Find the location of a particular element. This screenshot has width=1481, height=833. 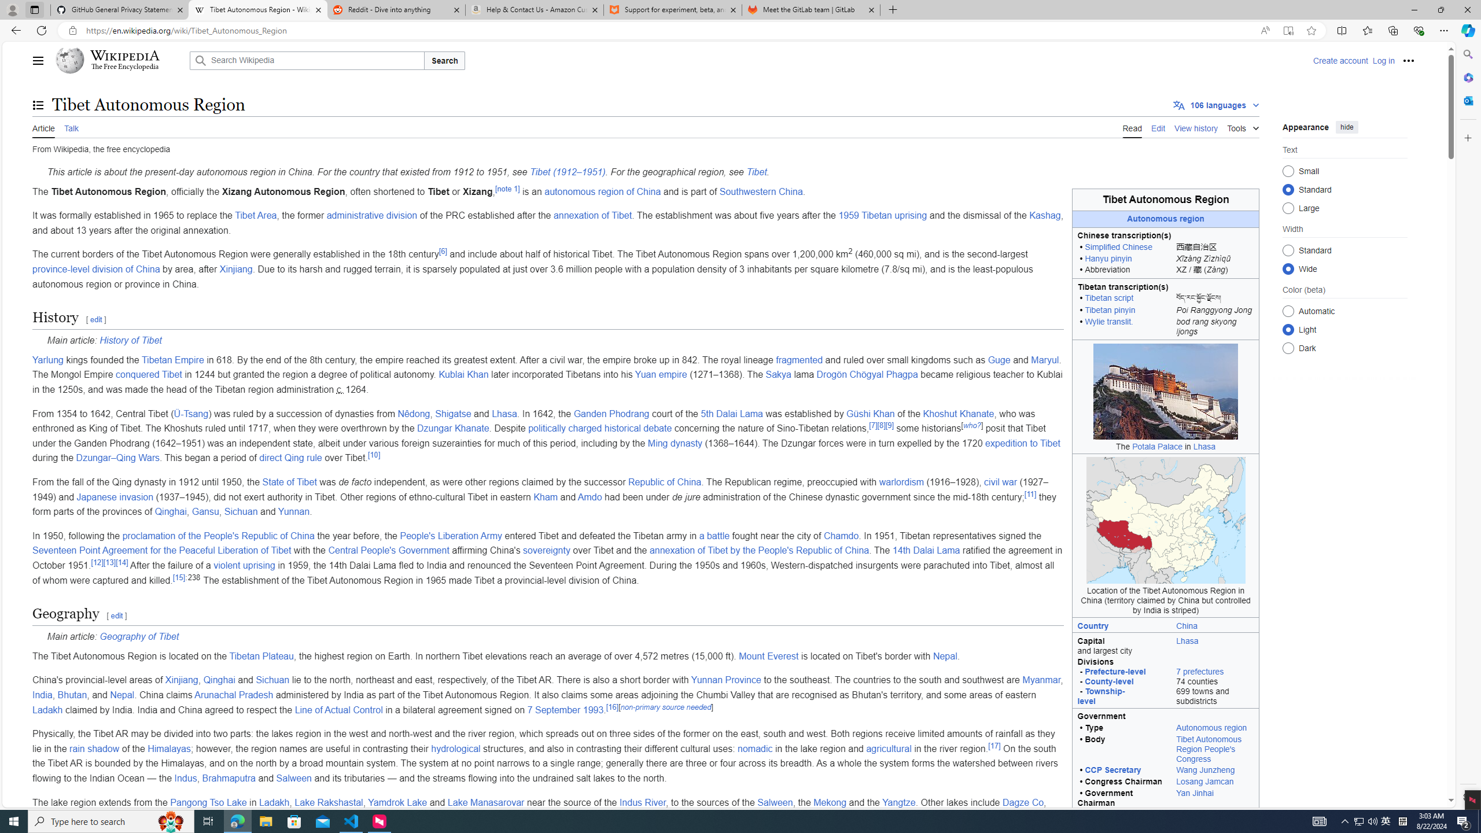

Article is located at coordinates (43, 127).